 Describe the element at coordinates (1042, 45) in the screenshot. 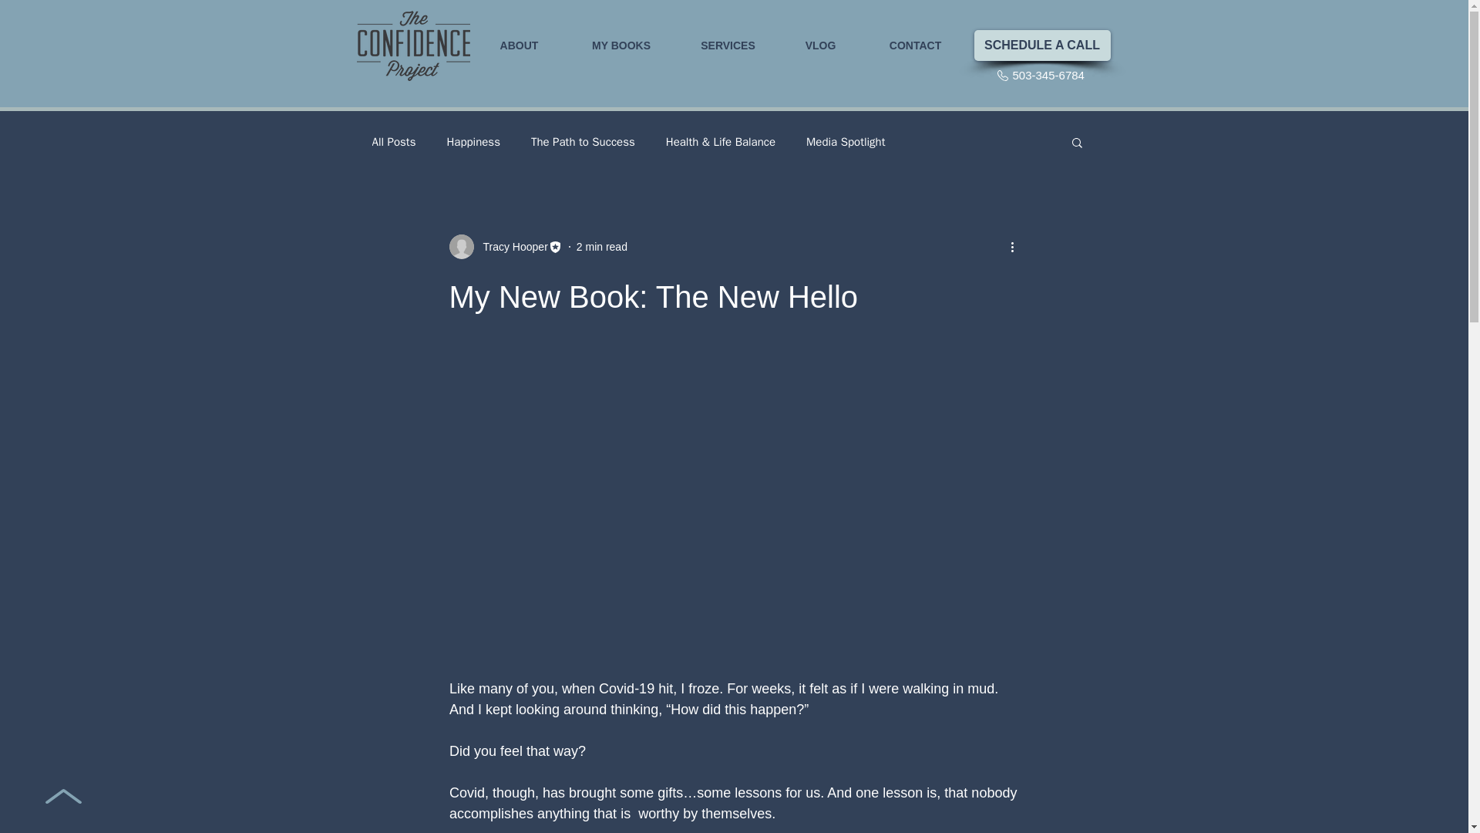

I see `SCHEDULE A CALL` at that location.